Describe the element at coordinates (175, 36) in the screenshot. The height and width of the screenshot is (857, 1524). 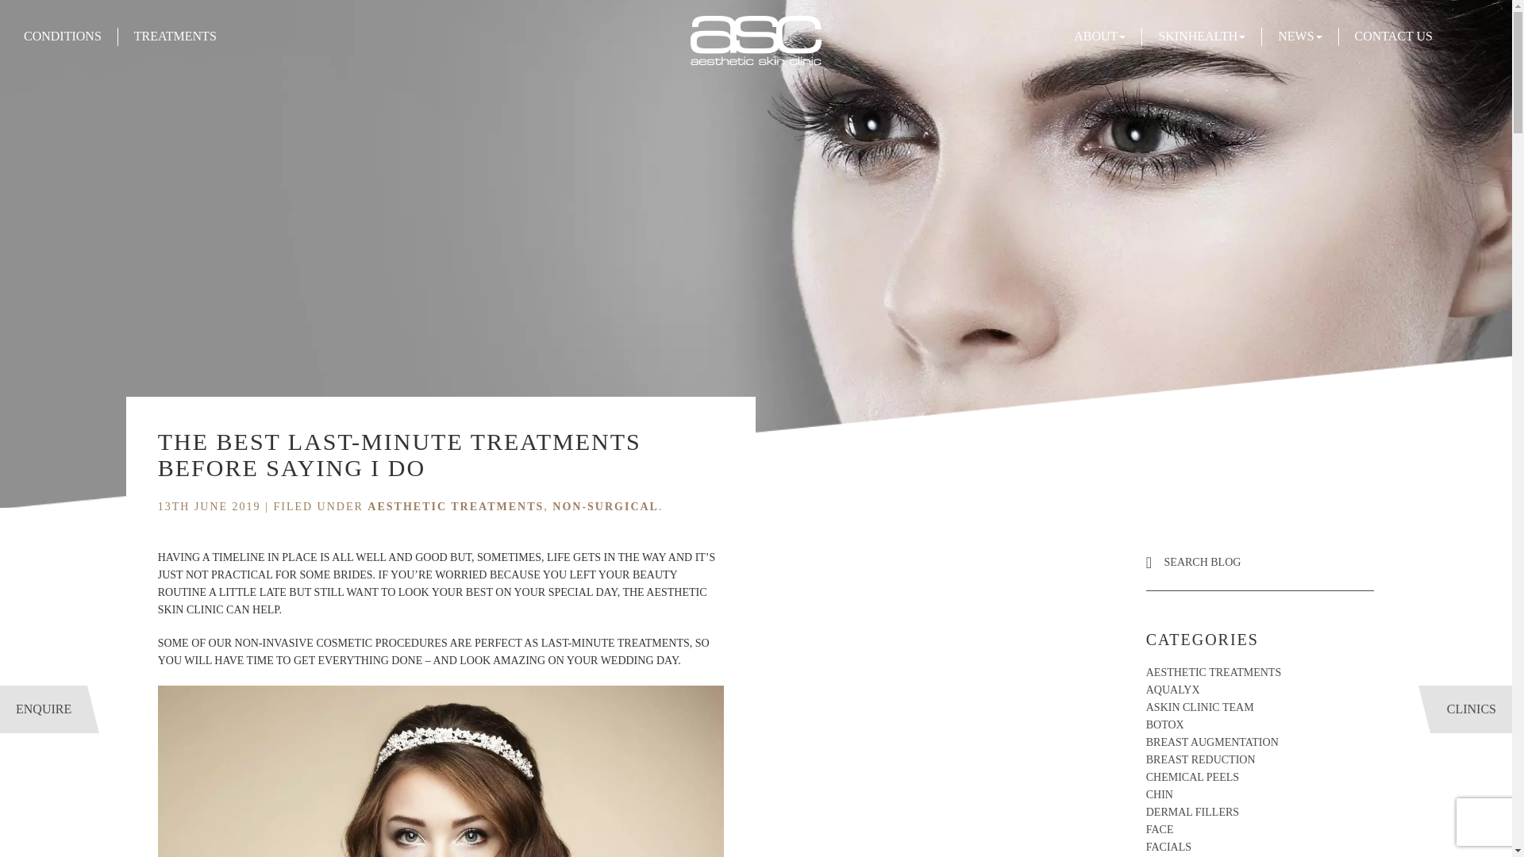
I see `TREATMENTS` at that location.